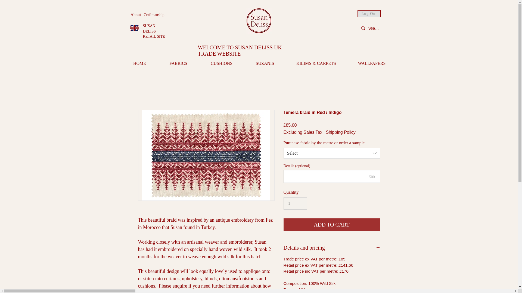 Image resolution: width=522 pixels, height=293 pixels. Describe the element at coordinates (369, 14) in the screenshot. I see `Log Out` at that location.